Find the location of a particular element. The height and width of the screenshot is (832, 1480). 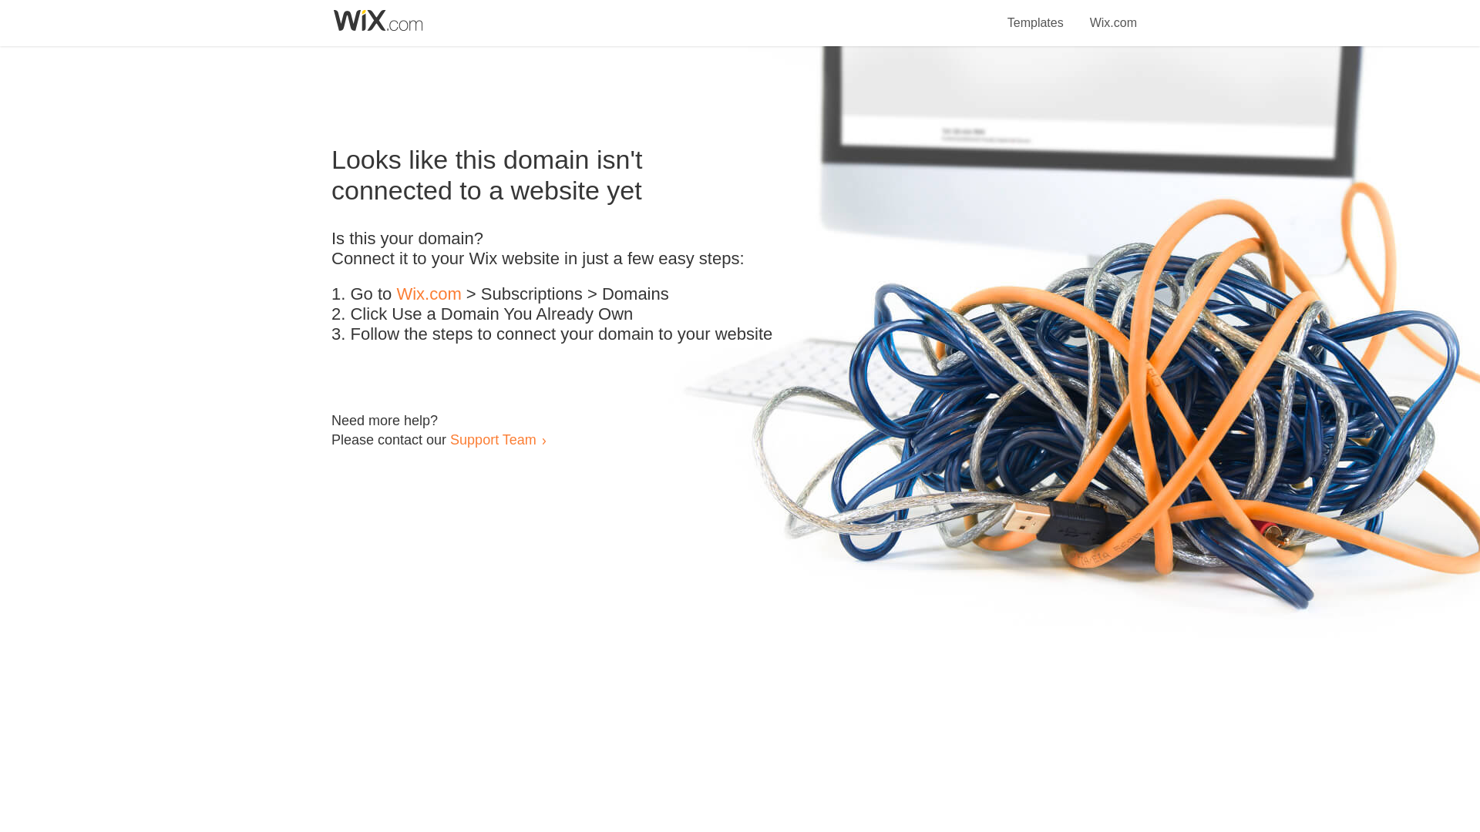

Wix.com is located at coordinates (429, 294).